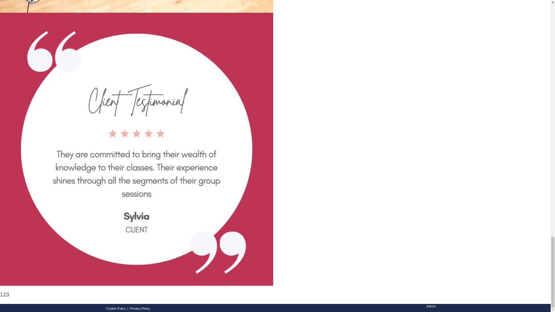 The image size is (555, 312). I want to click on Admin, so click(431, 306).